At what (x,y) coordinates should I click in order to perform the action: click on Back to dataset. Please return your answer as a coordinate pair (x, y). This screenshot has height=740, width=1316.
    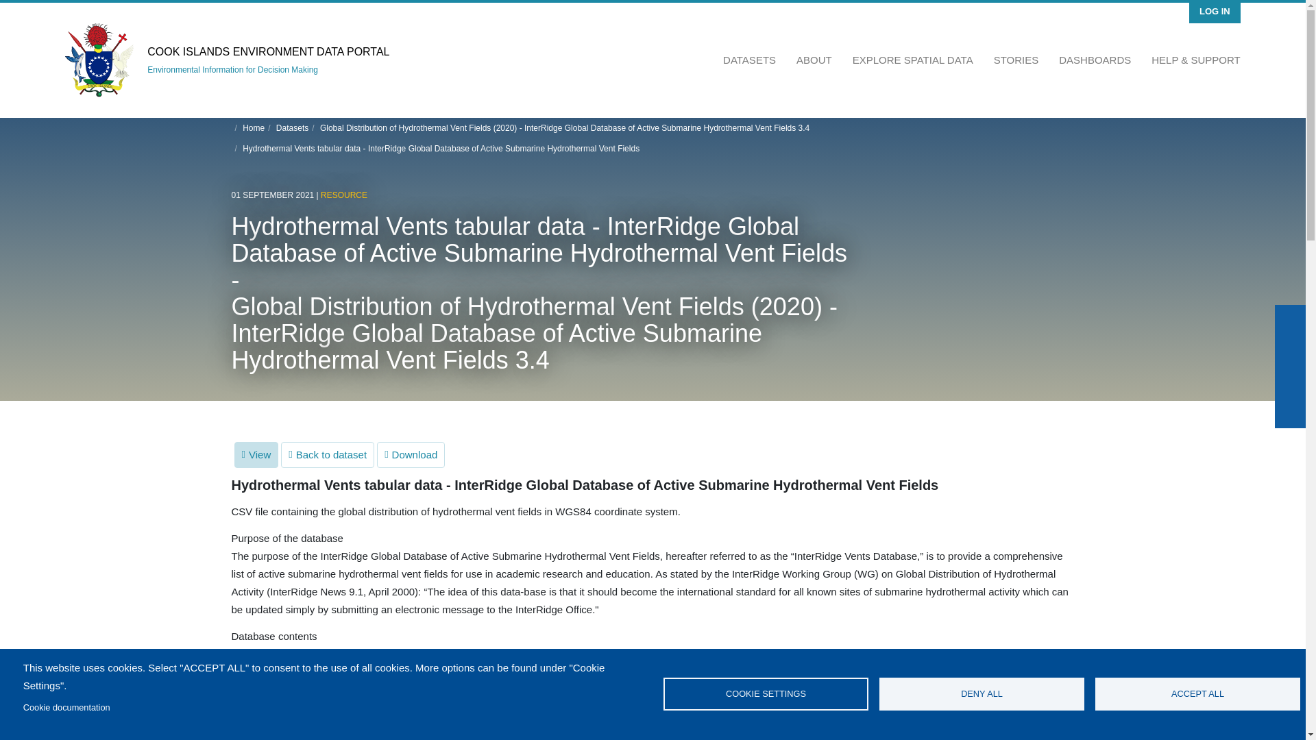
    Looking at the image, I should click on (328, 454).